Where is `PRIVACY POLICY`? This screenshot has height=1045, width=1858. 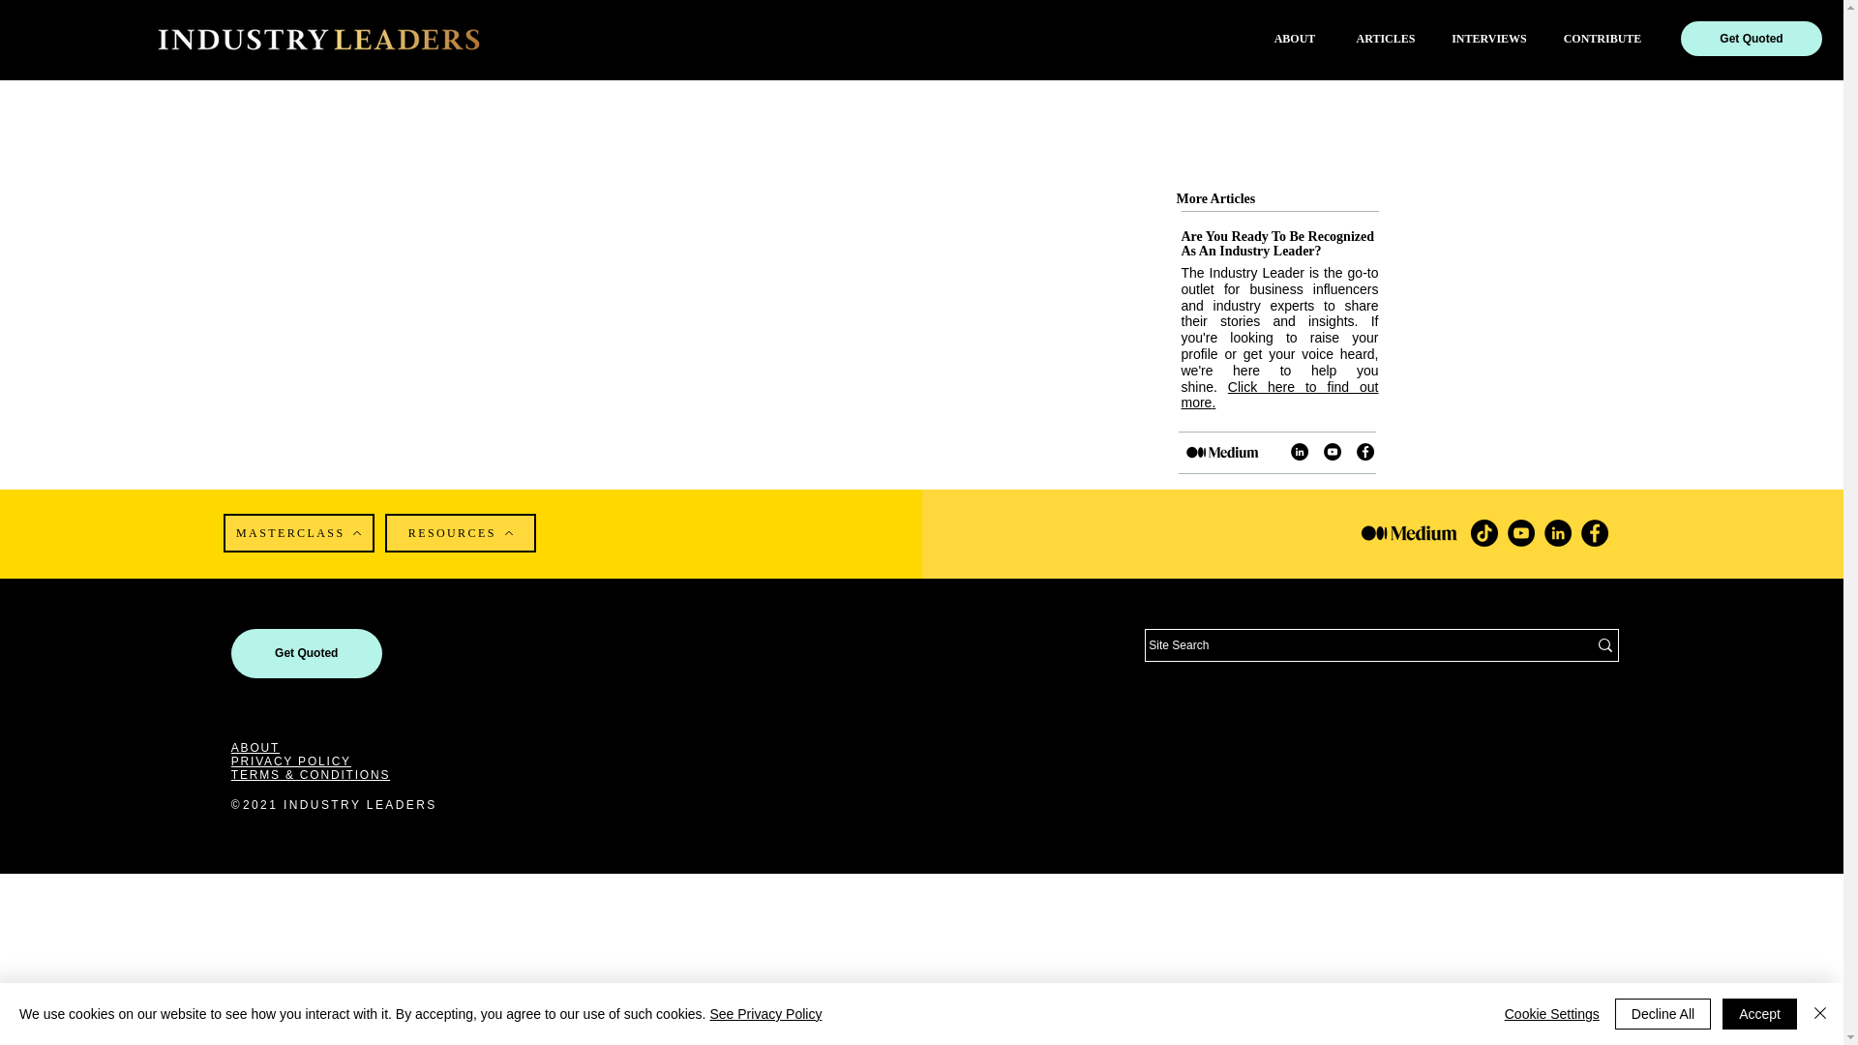
PRIVACY POLICY is located at coordinates (290, 761).